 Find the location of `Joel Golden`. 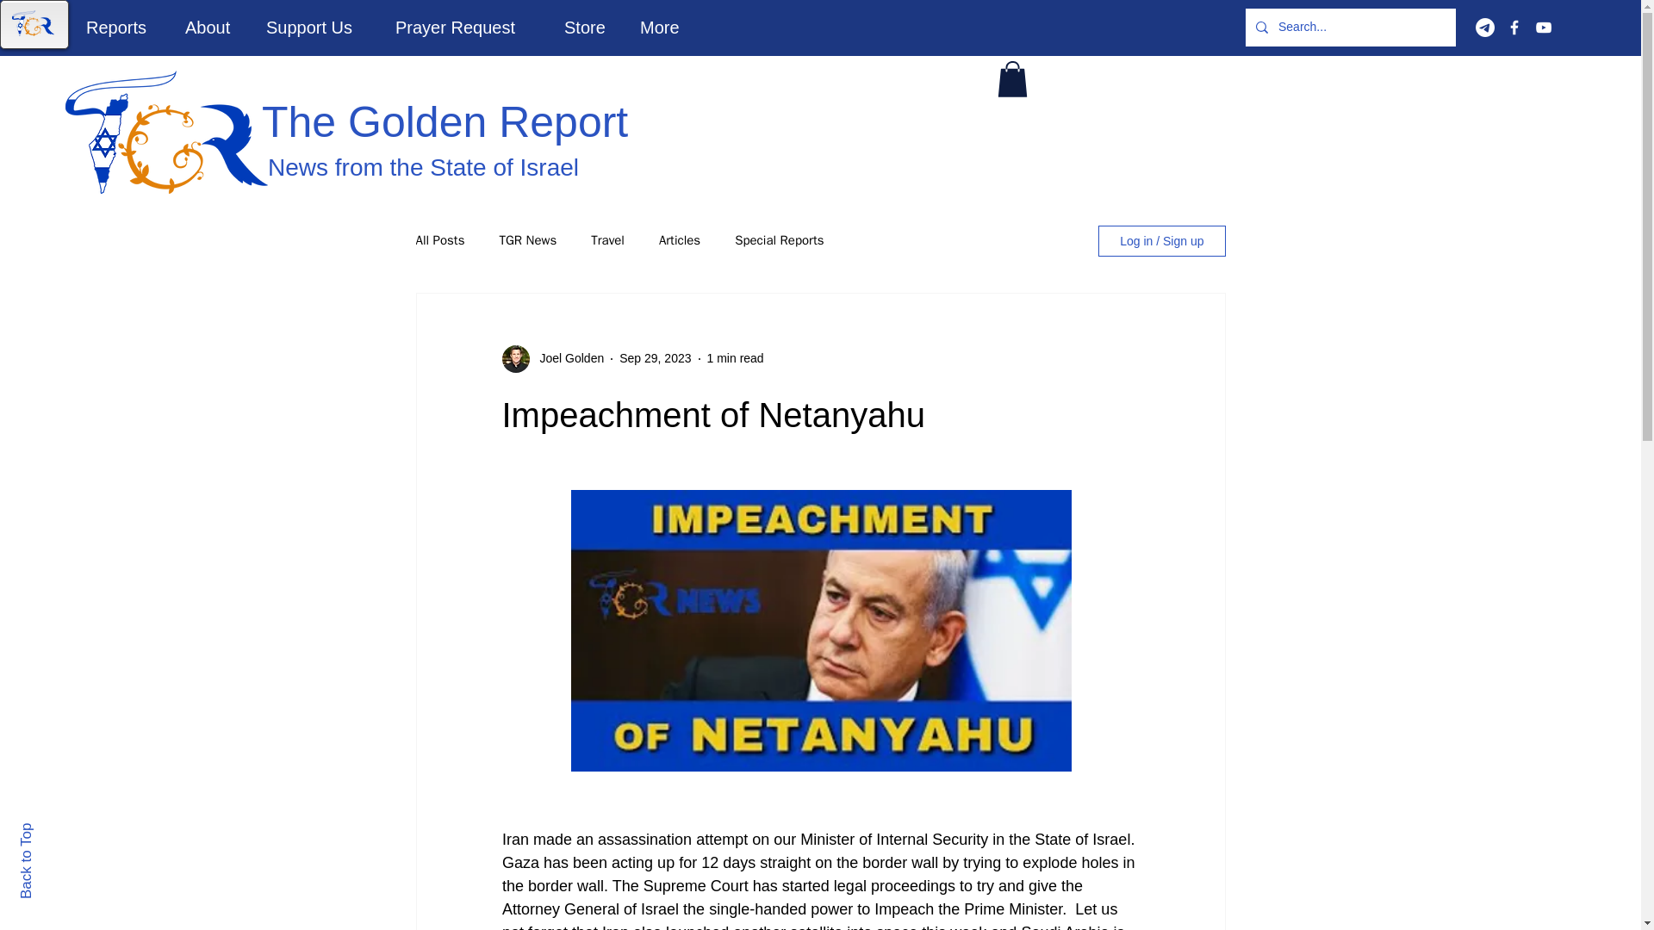

Joel Golden is located at coordinates (566, 358).